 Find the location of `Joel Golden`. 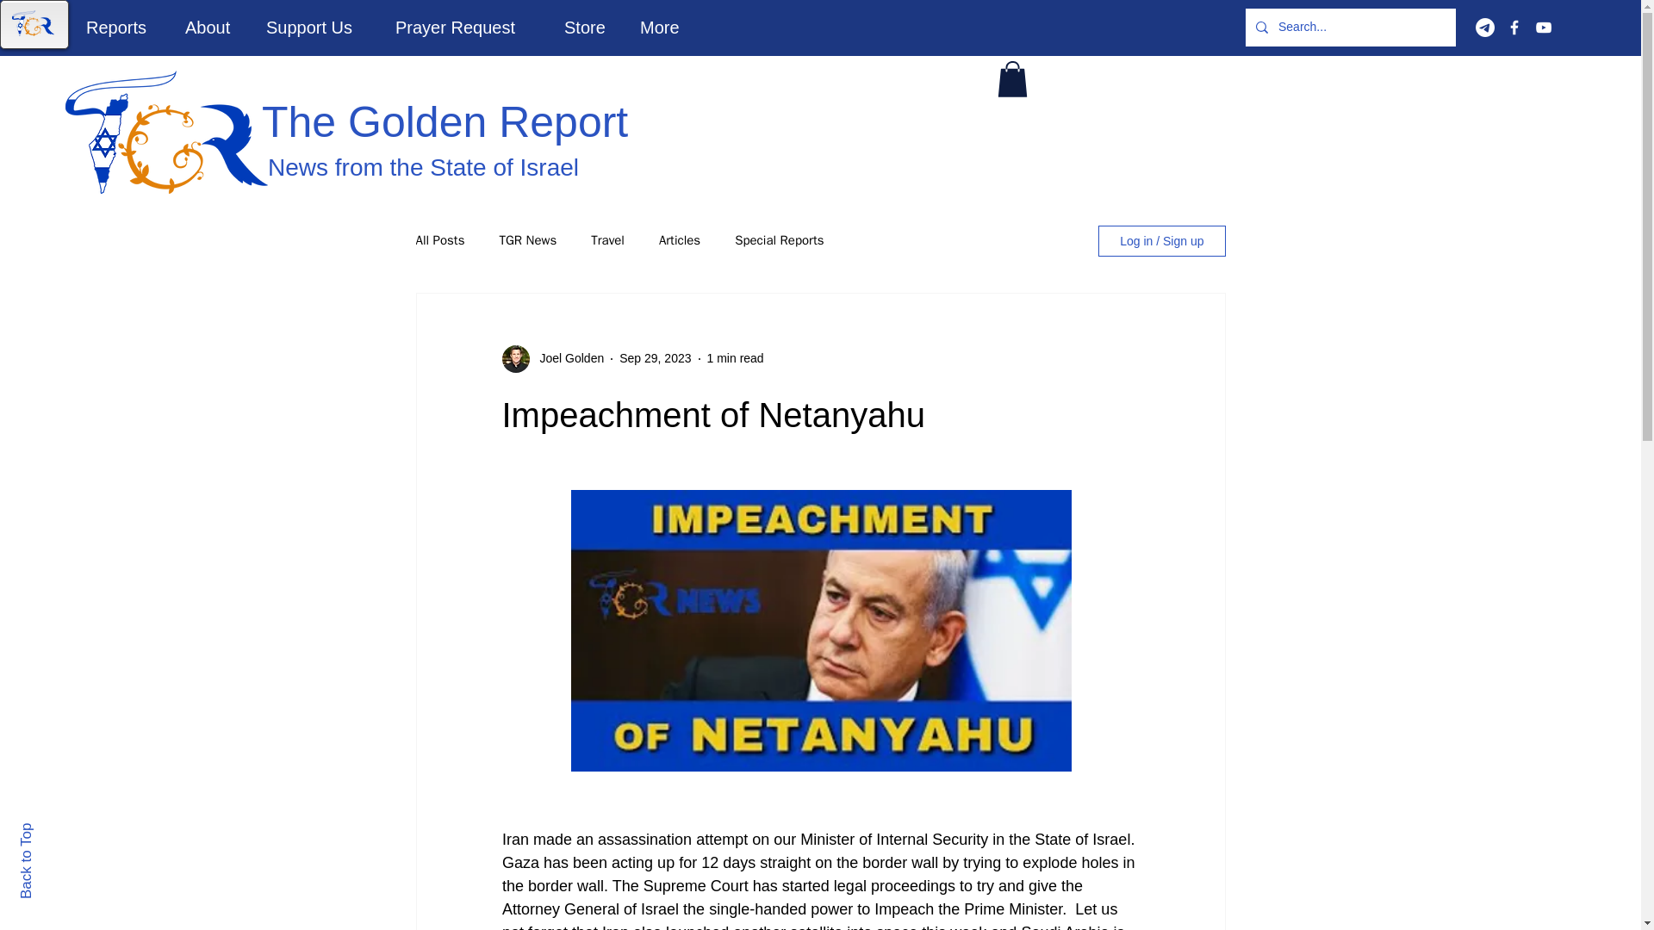

Joel Golden is located at coordinates (566, 358).